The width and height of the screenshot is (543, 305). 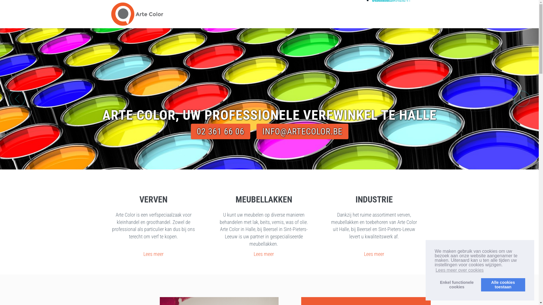 I want to click on INFO@ARTECOLOR.BE, so click(x=302, y=132).